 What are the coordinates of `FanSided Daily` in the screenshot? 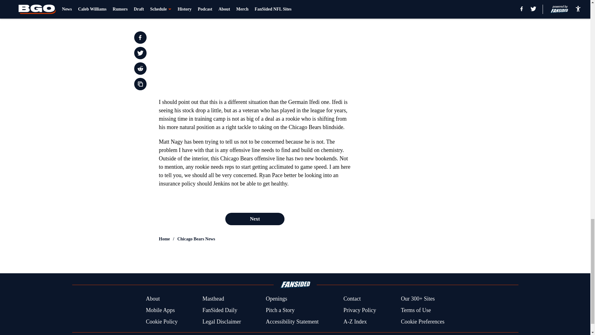 It's located at (220, 310).